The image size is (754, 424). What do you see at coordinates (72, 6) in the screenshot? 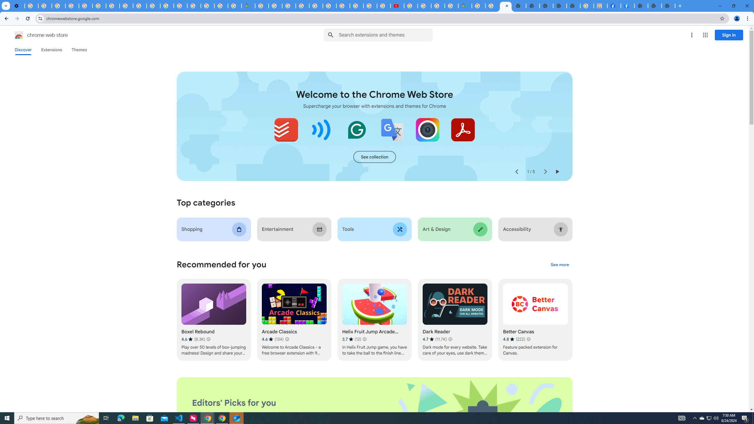
I see `Google Account Help` at bounding box center [72, 6].